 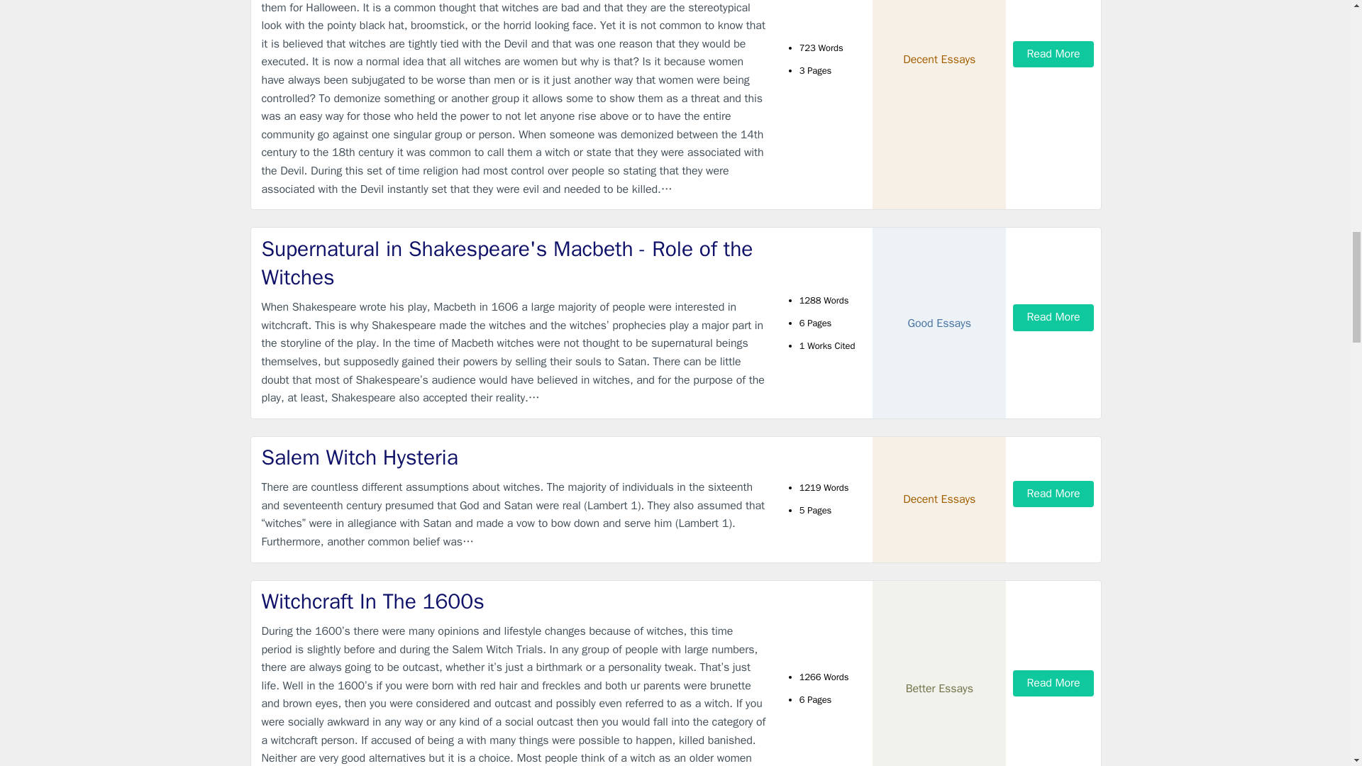 I want to click on Supernatural in Shakespeare's Macbeth - Role of the Witches, so click(x=514, y=262).